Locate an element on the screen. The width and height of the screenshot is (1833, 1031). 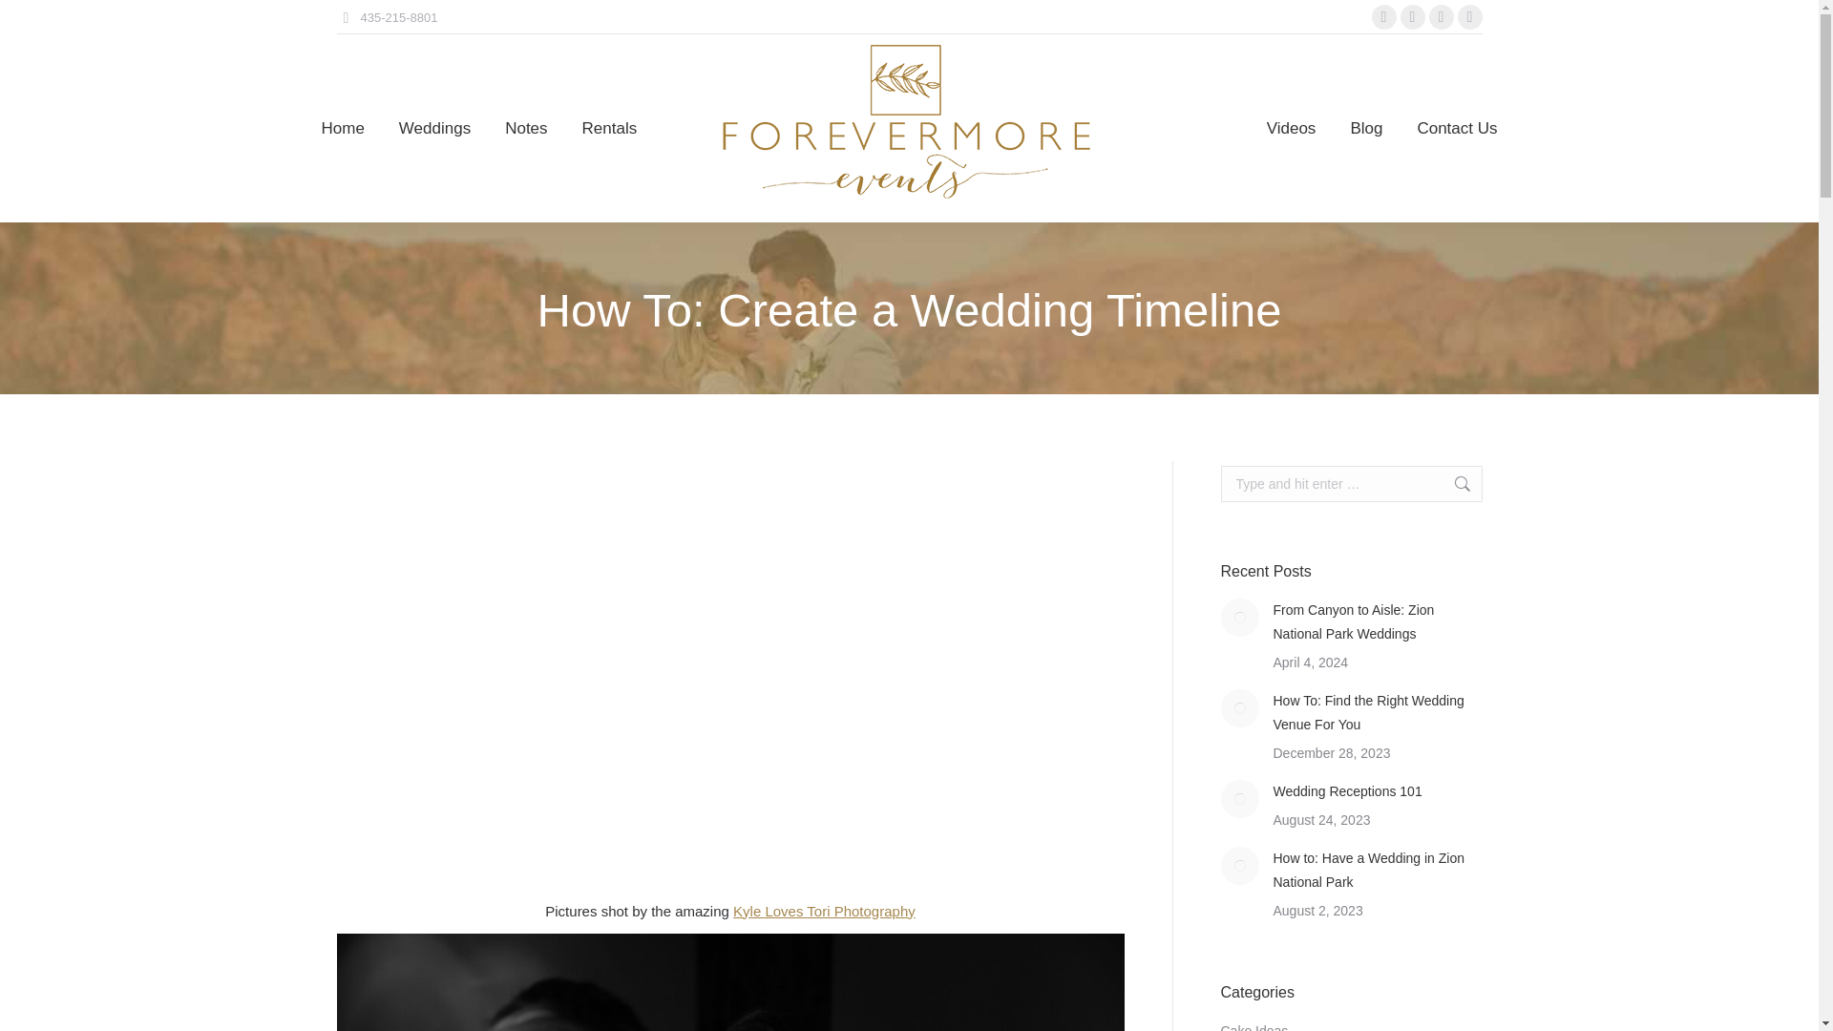
Wedding Receptions 101 is located at coordinates (1348, 791).